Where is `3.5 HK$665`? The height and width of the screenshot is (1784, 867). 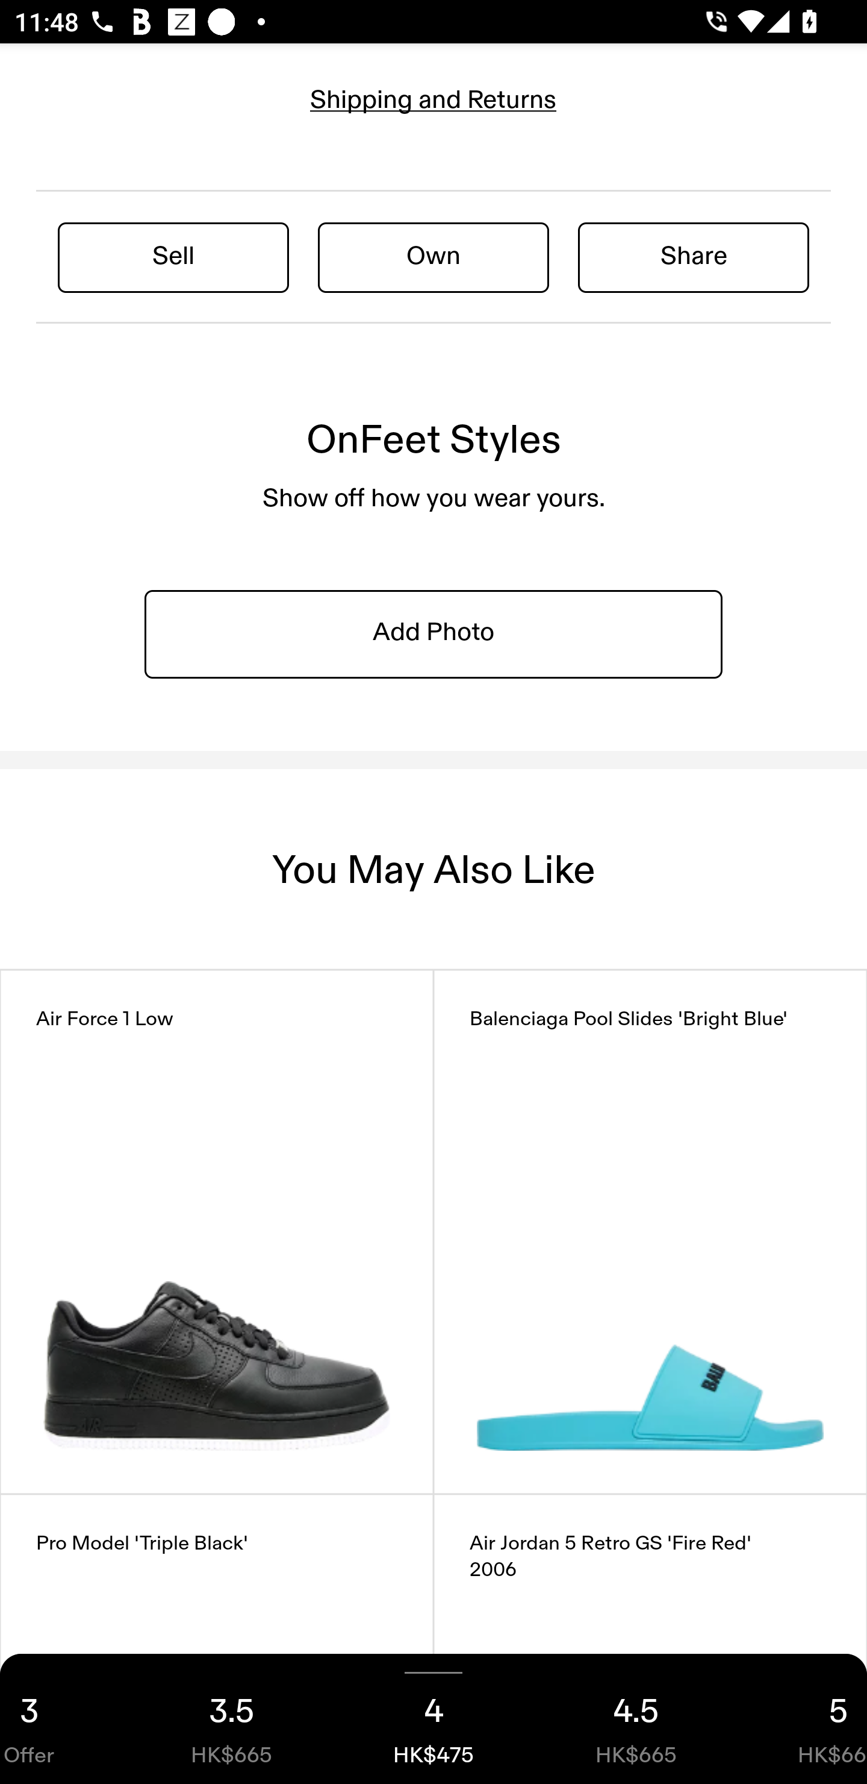
3.5 HK$665 is located at coordinates (231, 1719).